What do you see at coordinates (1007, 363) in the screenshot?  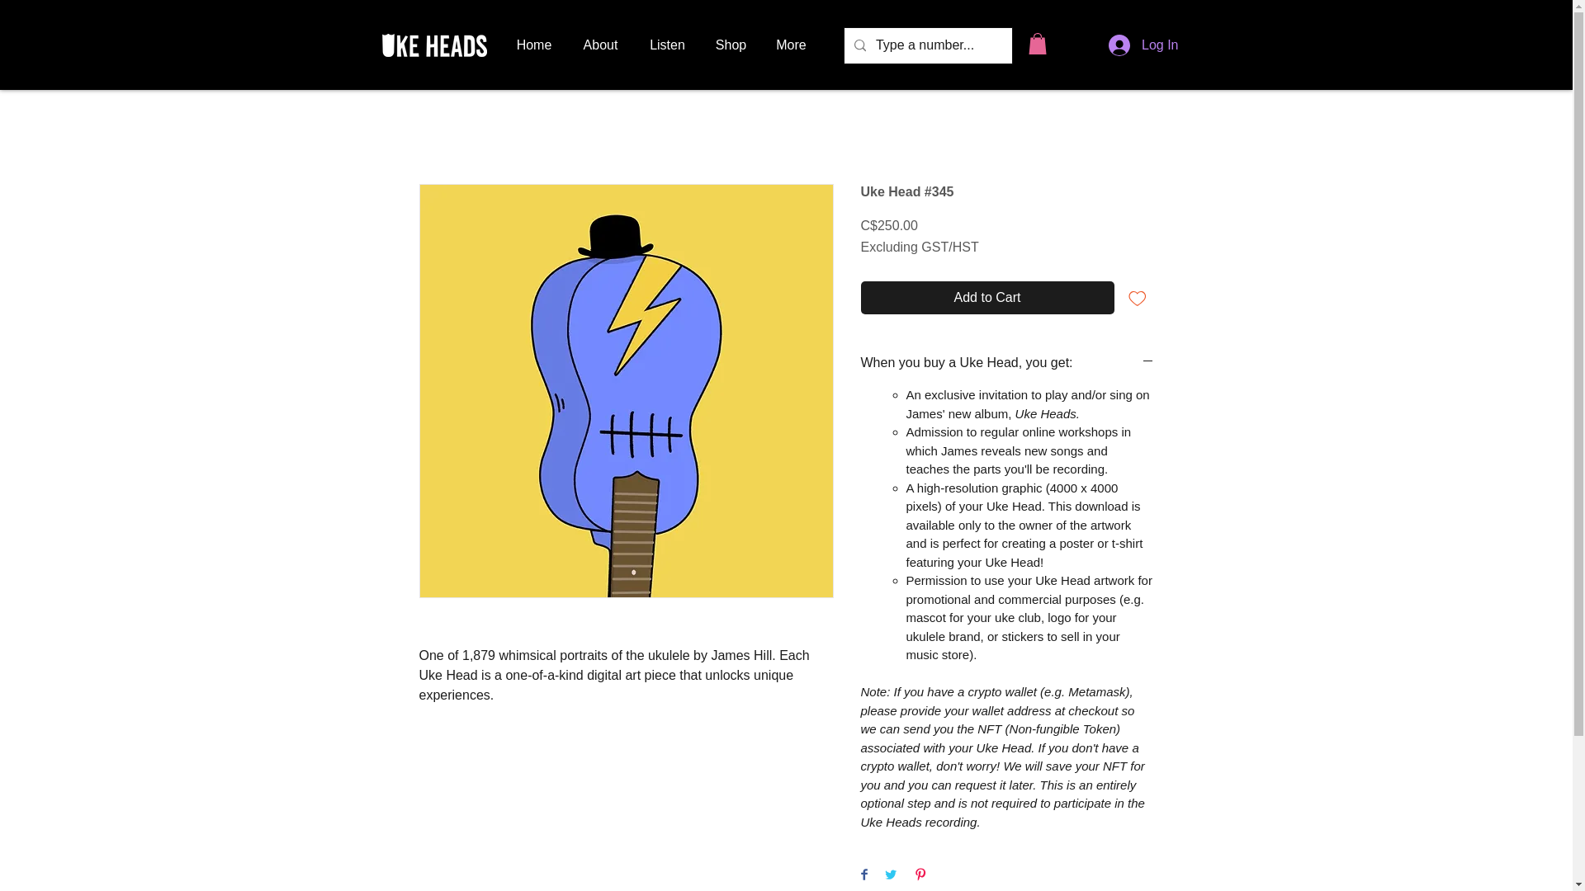 I see `When you buy a Uke Head, you get:` at bounding box center [1007, 363].